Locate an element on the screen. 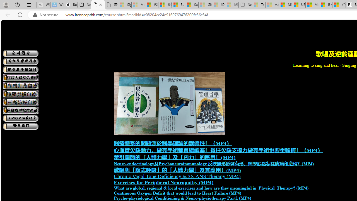 This screenshot has height=201, width=357. Not secure is located at coordinates (47, 15).